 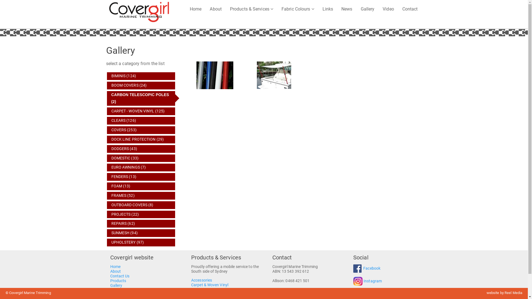 What do you see at coordinates (141, 99) in the screenshot?
I see `CARBON TELESCOPIC POLES (2)` at bounding box center [141, 99].